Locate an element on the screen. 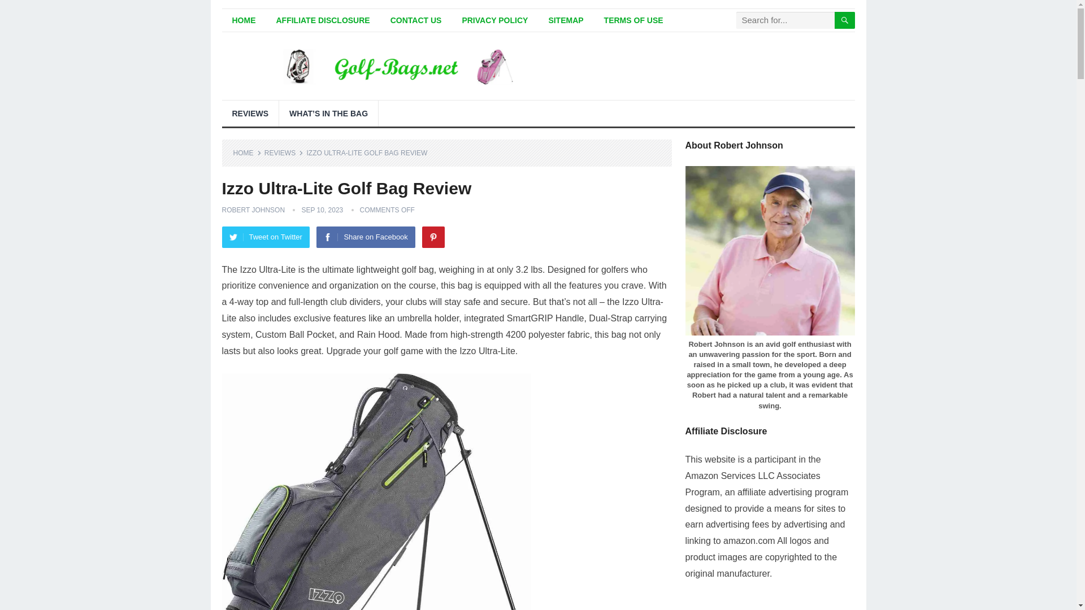  REVIEWS is located at coordinates (250, 113).